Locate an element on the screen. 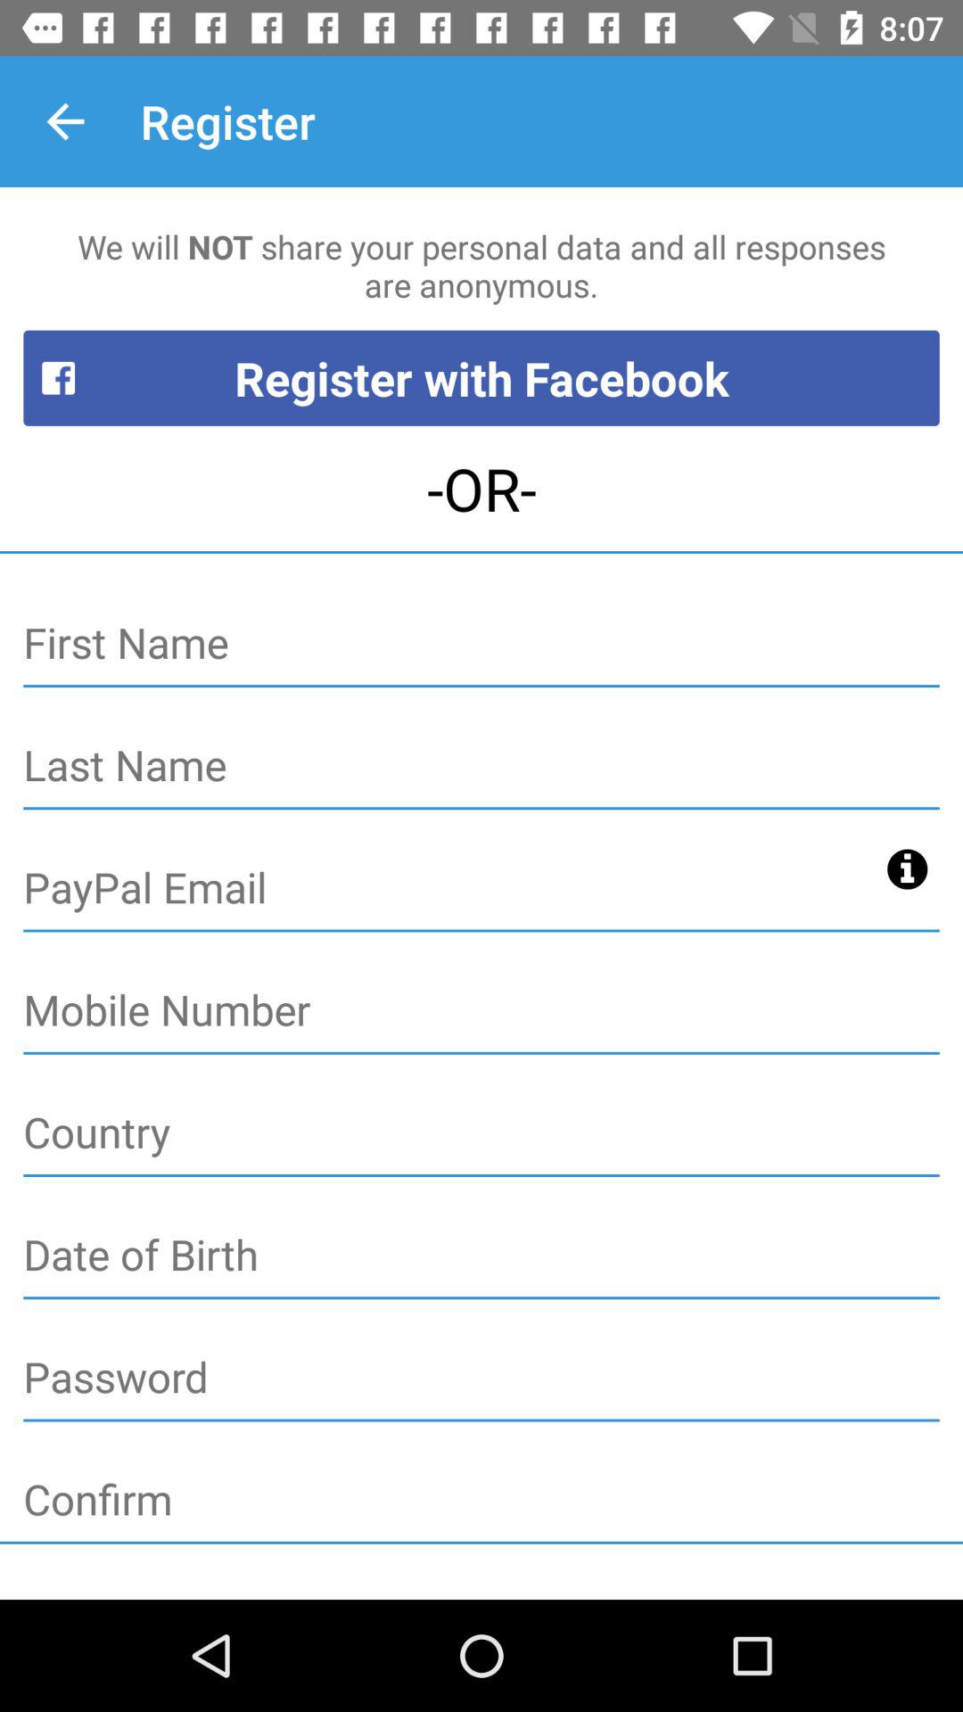 The image size is (963, 1712). turn off the register with facebook item is located at coordinates (481, 378).